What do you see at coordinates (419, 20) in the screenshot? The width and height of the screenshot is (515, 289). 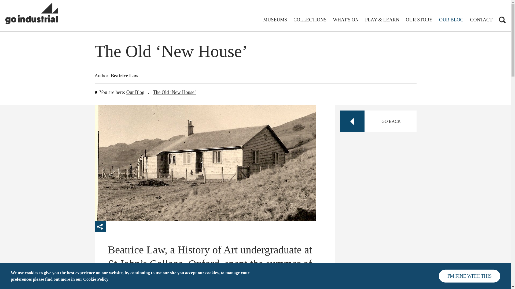 I see `OUR STORY` at bounding box center [419, 20].